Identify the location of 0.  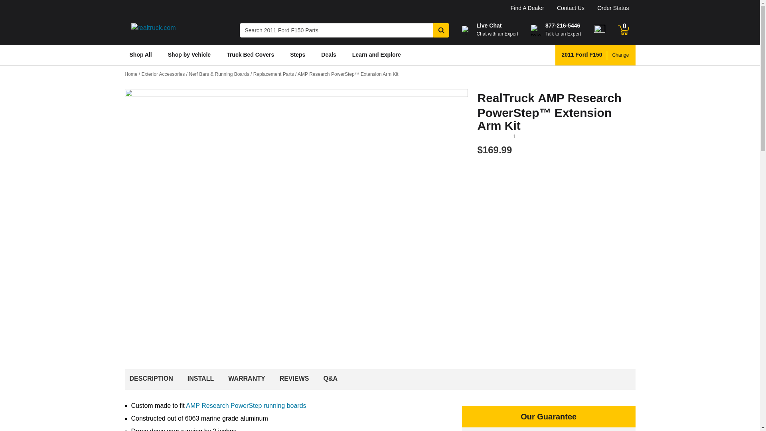
(623, 30).